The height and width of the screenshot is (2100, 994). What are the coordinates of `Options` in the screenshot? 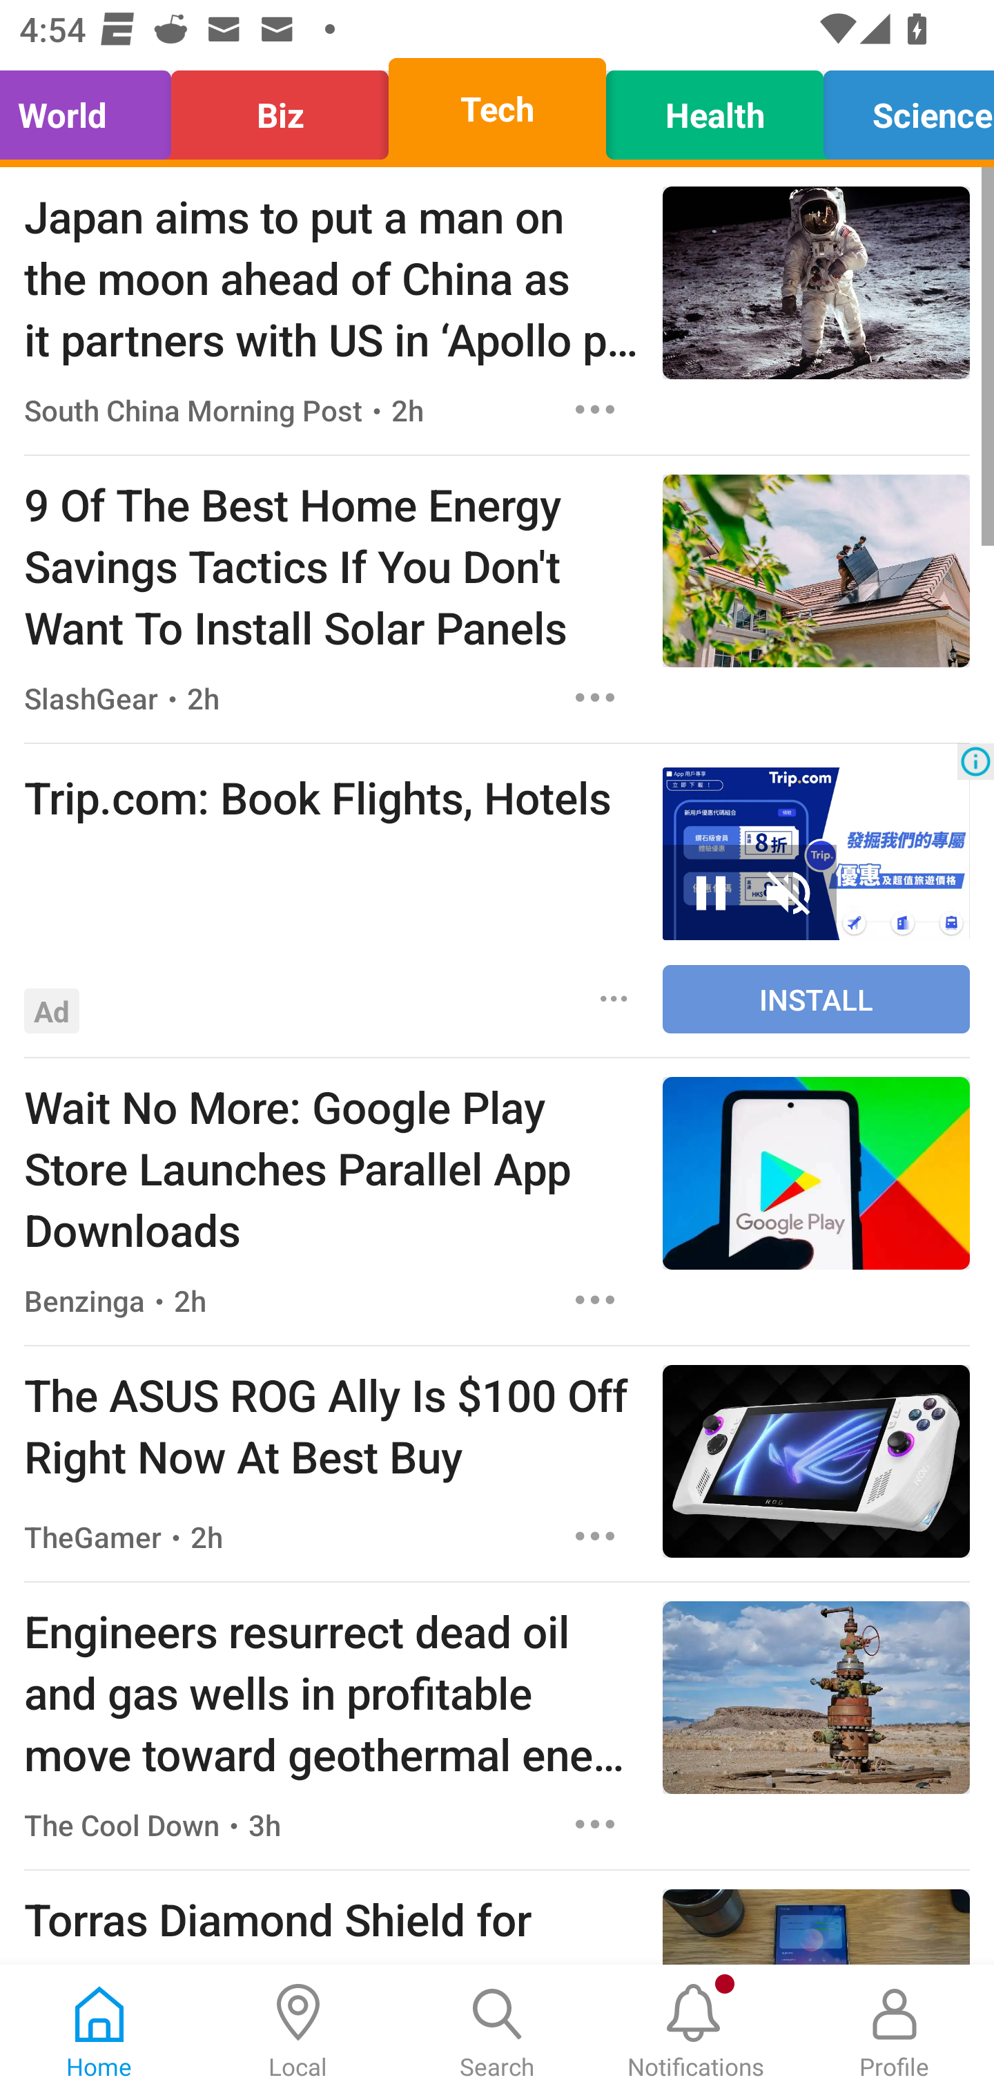 It's located at (595, 409).